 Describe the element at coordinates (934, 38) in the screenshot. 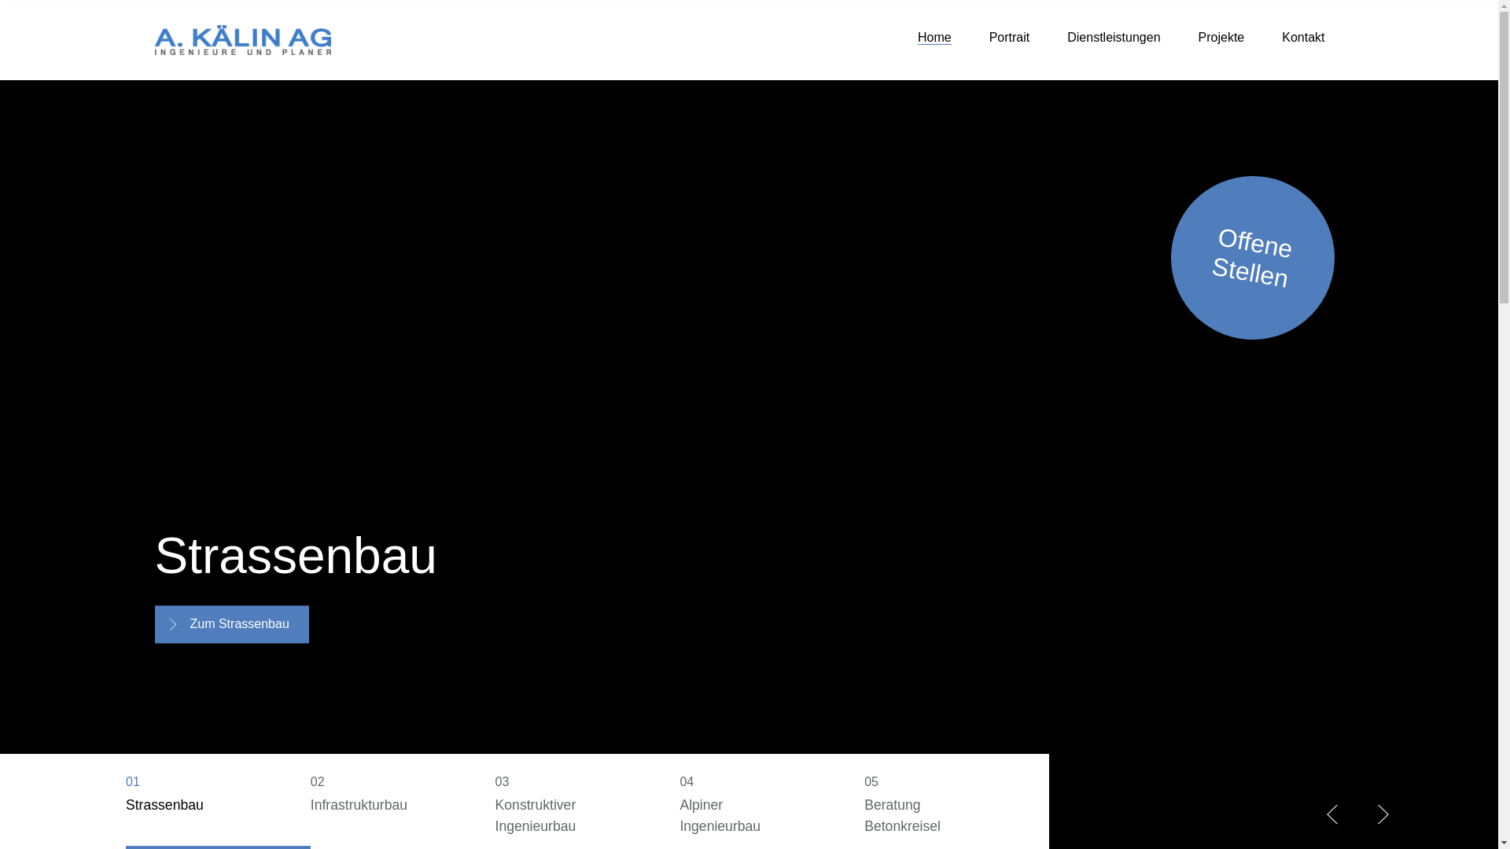

I see `Home` at that location.